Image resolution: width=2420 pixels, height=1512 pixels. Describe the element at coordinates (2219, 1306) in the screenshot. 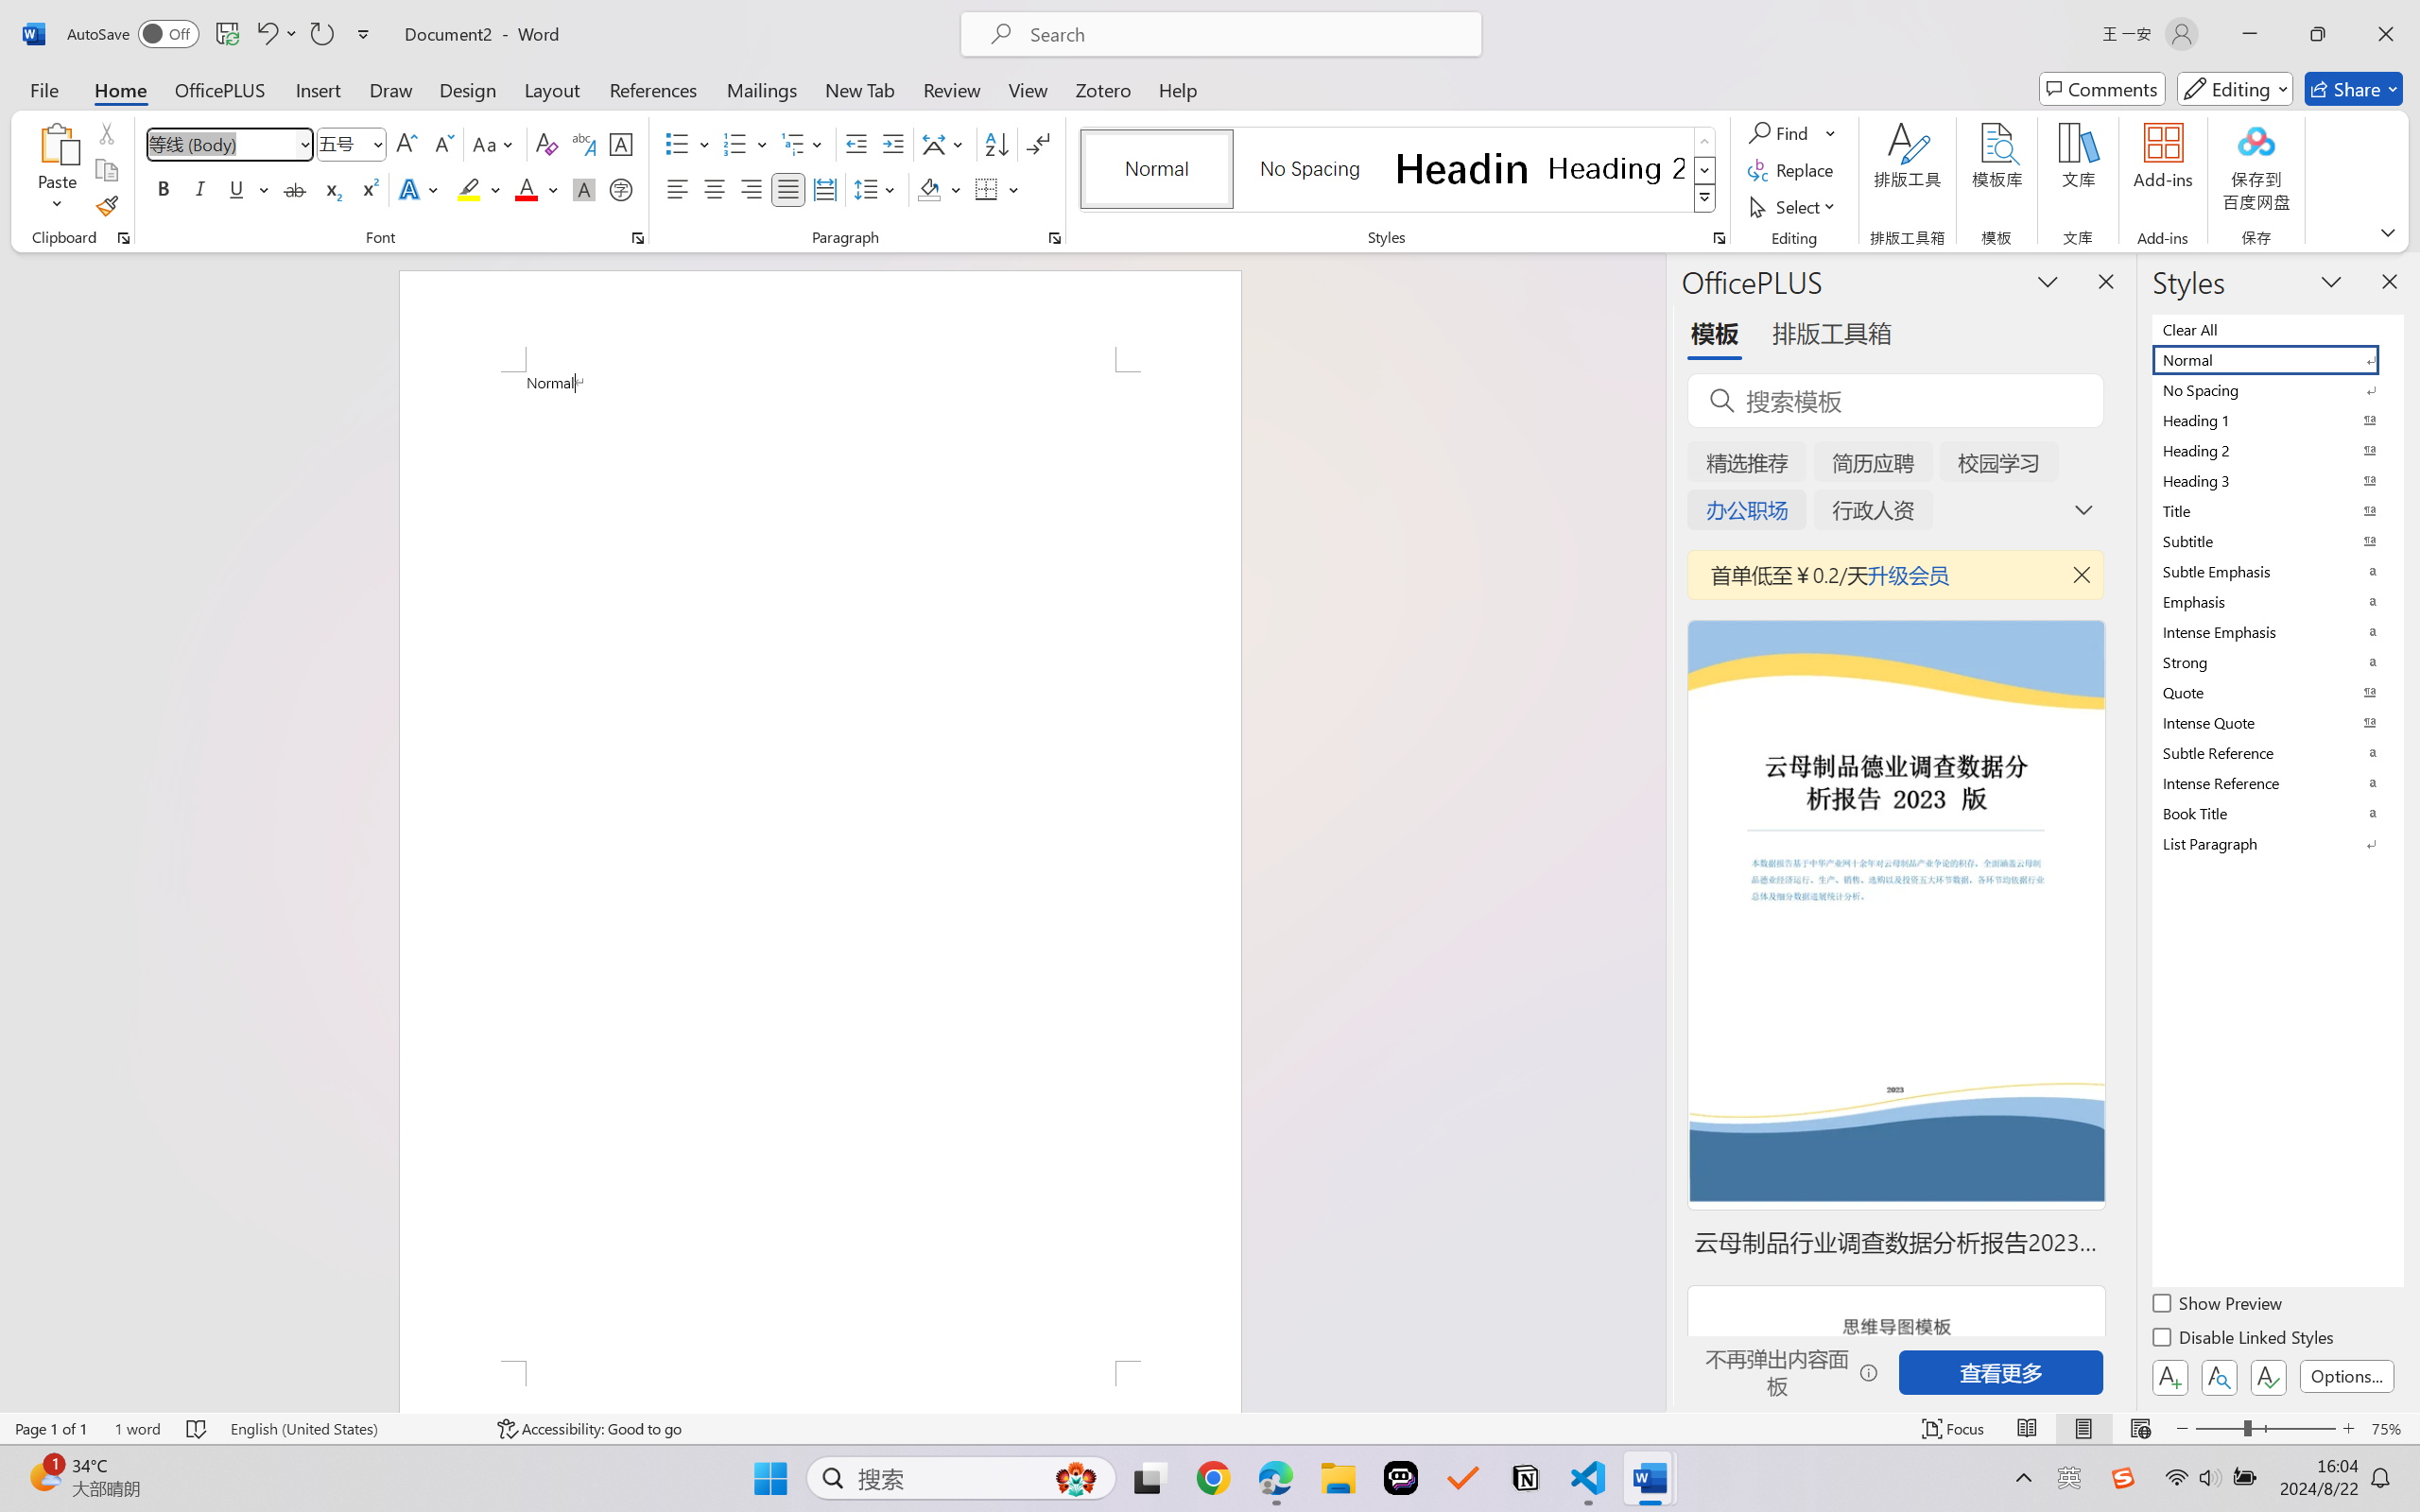

I see `Show Preview` at that location.